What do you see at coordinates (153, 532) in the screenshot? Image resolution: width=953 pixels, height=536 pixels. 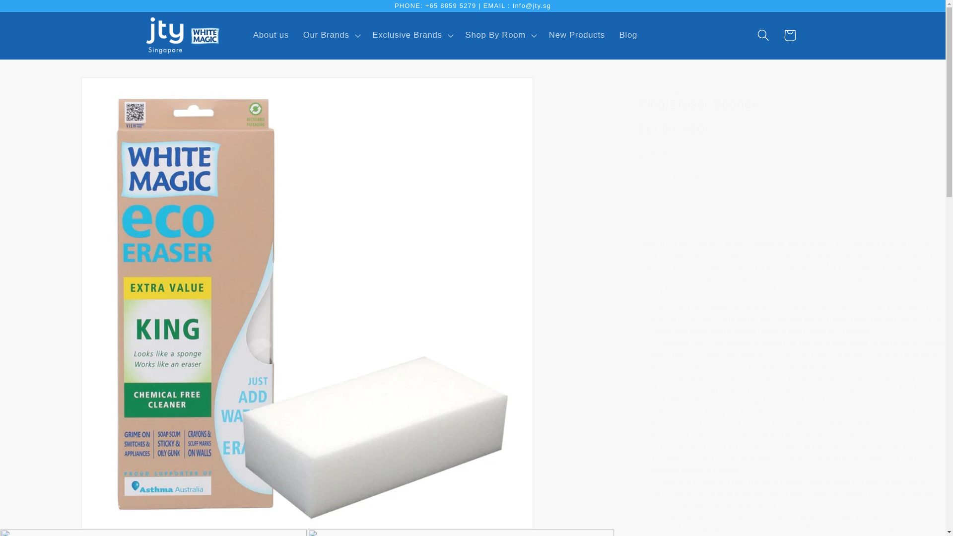 I see `Open media 2 in modal` at bounding box center [153, 532].